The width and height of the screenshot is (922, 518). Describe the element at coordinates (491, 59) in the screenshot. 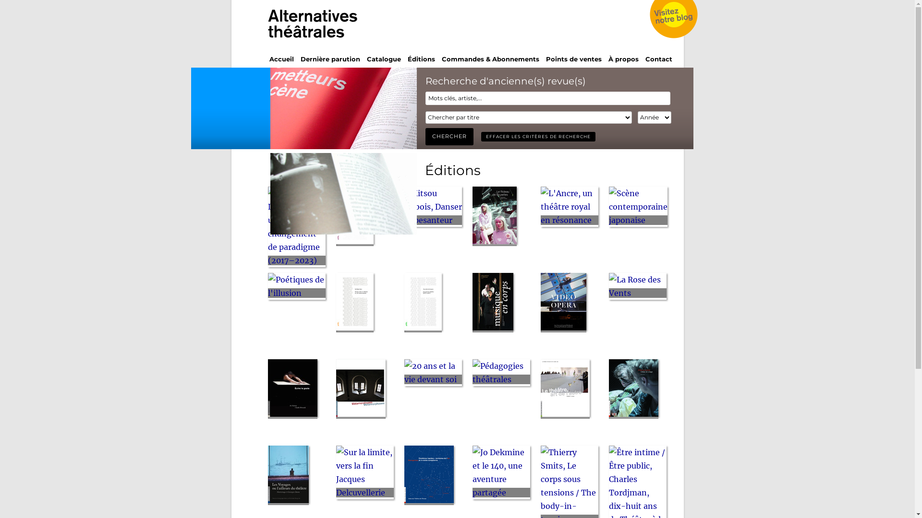

I see `Commandes & Abonnements` at that location.